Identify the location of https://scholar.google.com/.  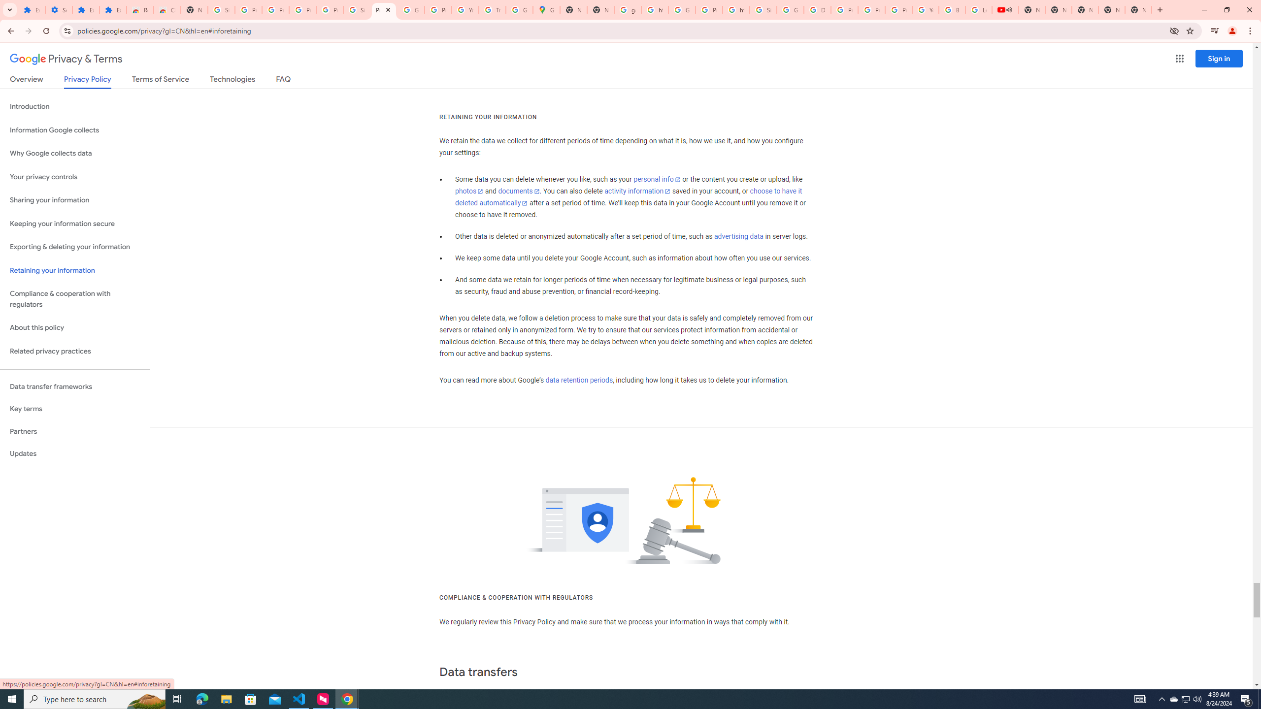
(736, 10).